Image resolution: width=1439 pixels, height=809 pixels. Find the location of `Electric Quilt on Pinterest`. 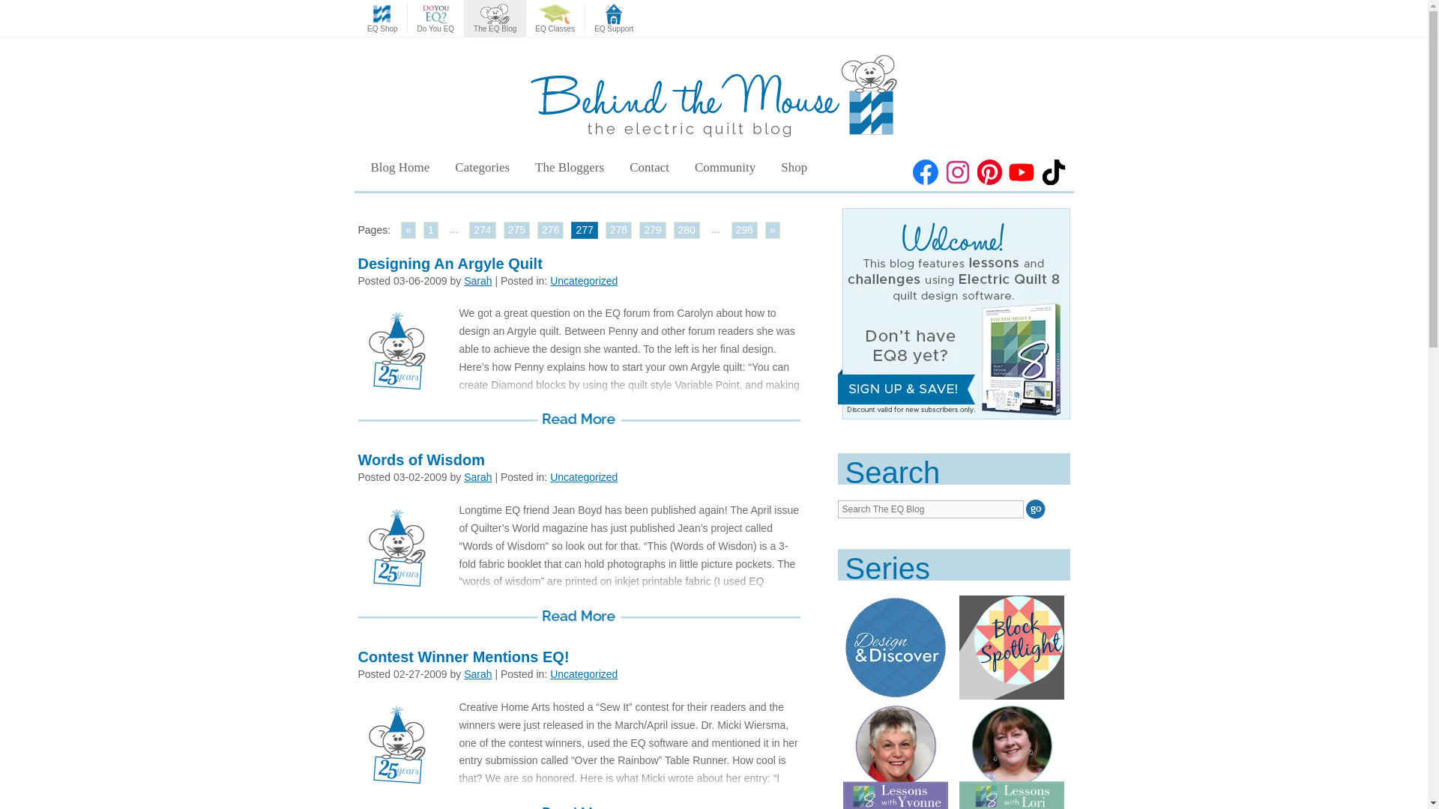

Electric Quilt on Pinterest is located at coordinates (989, 172).